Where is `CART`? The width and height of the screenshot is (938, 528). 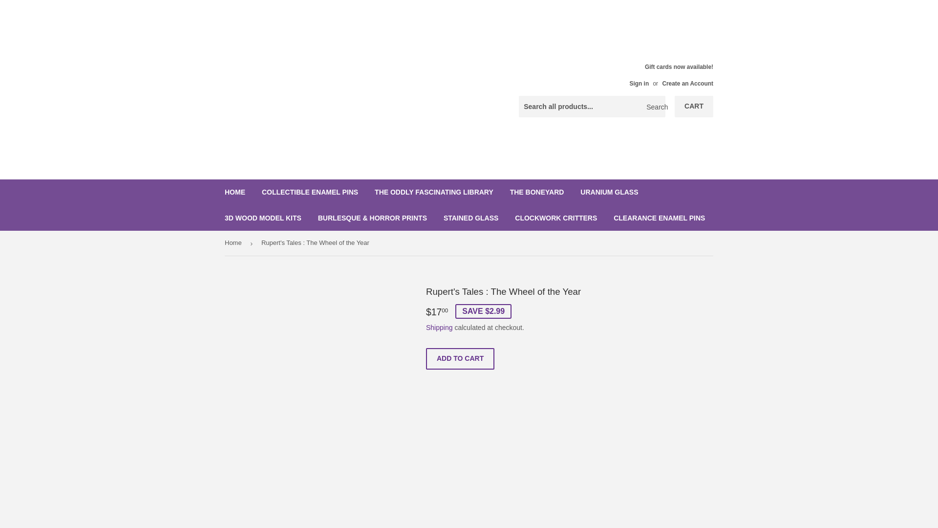 CART is located at coordinates (694, 106).